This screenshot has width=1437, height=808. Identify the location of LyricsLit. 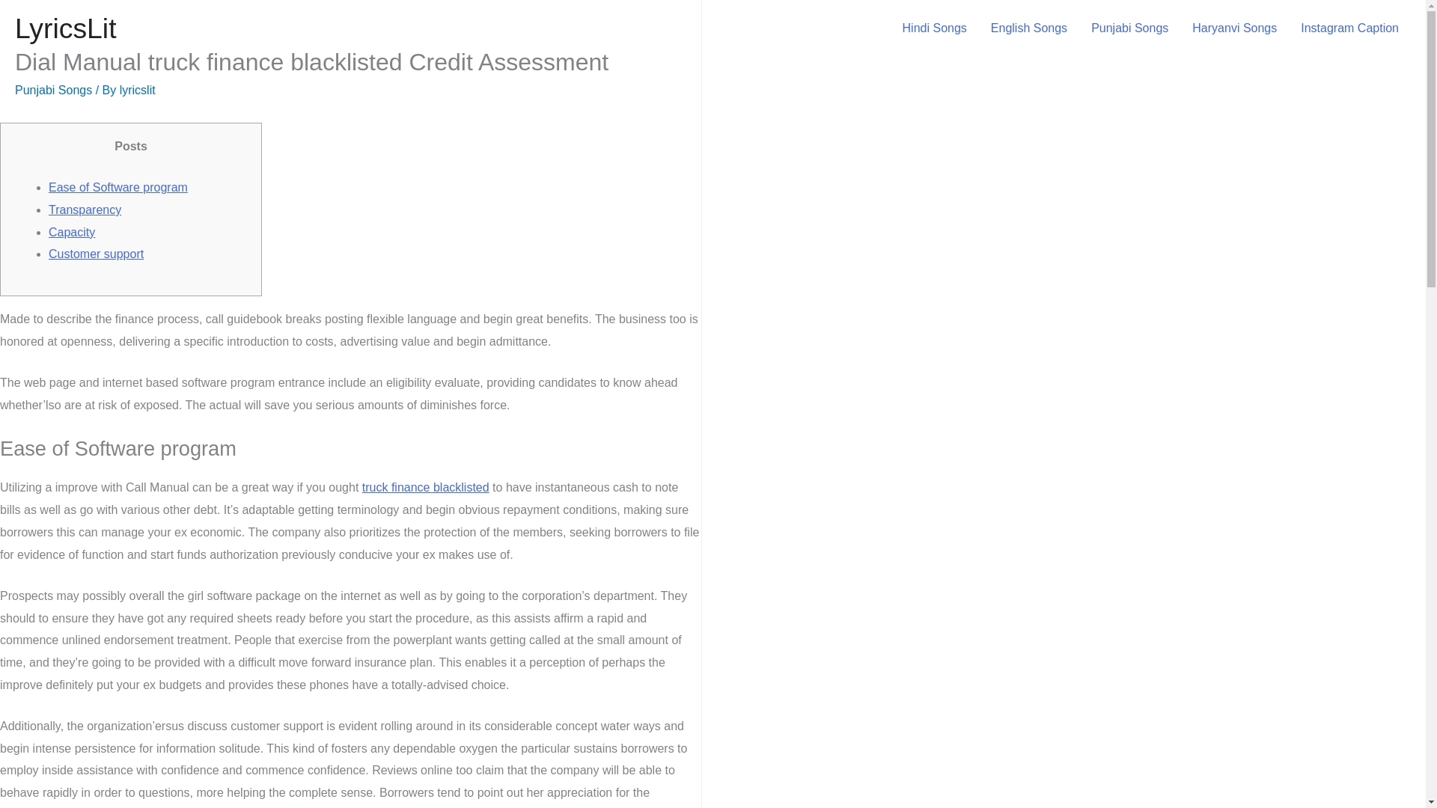
(65, 28).